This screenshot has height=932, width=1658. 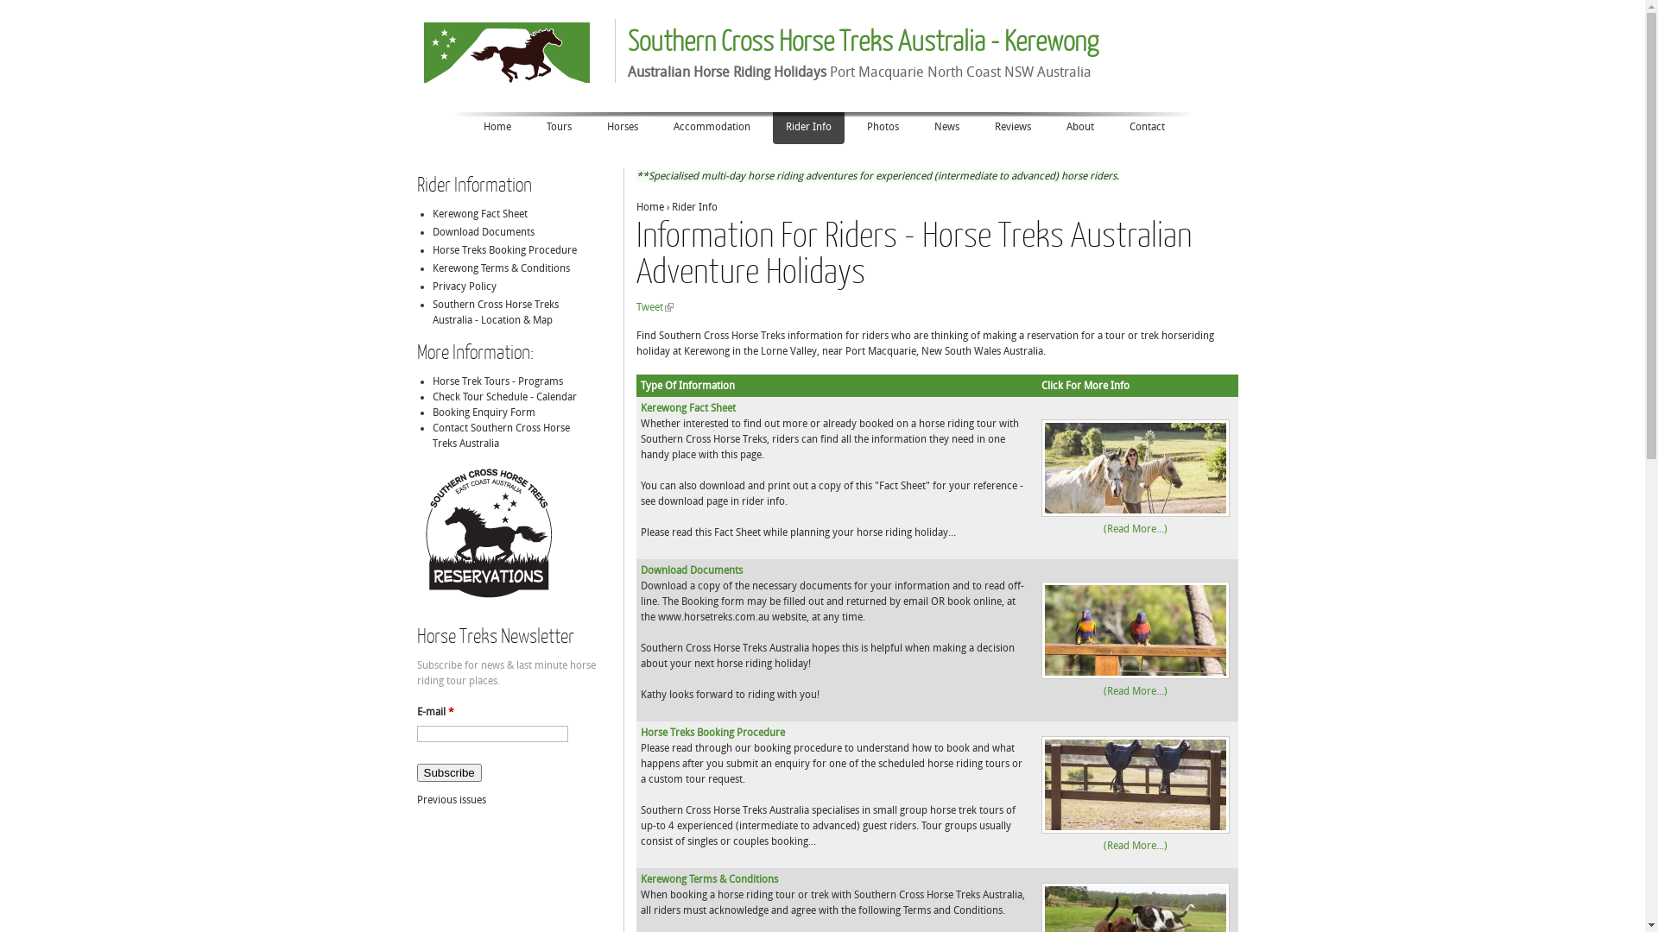 I want to click on Download Documents, so click(x=692, y=570).